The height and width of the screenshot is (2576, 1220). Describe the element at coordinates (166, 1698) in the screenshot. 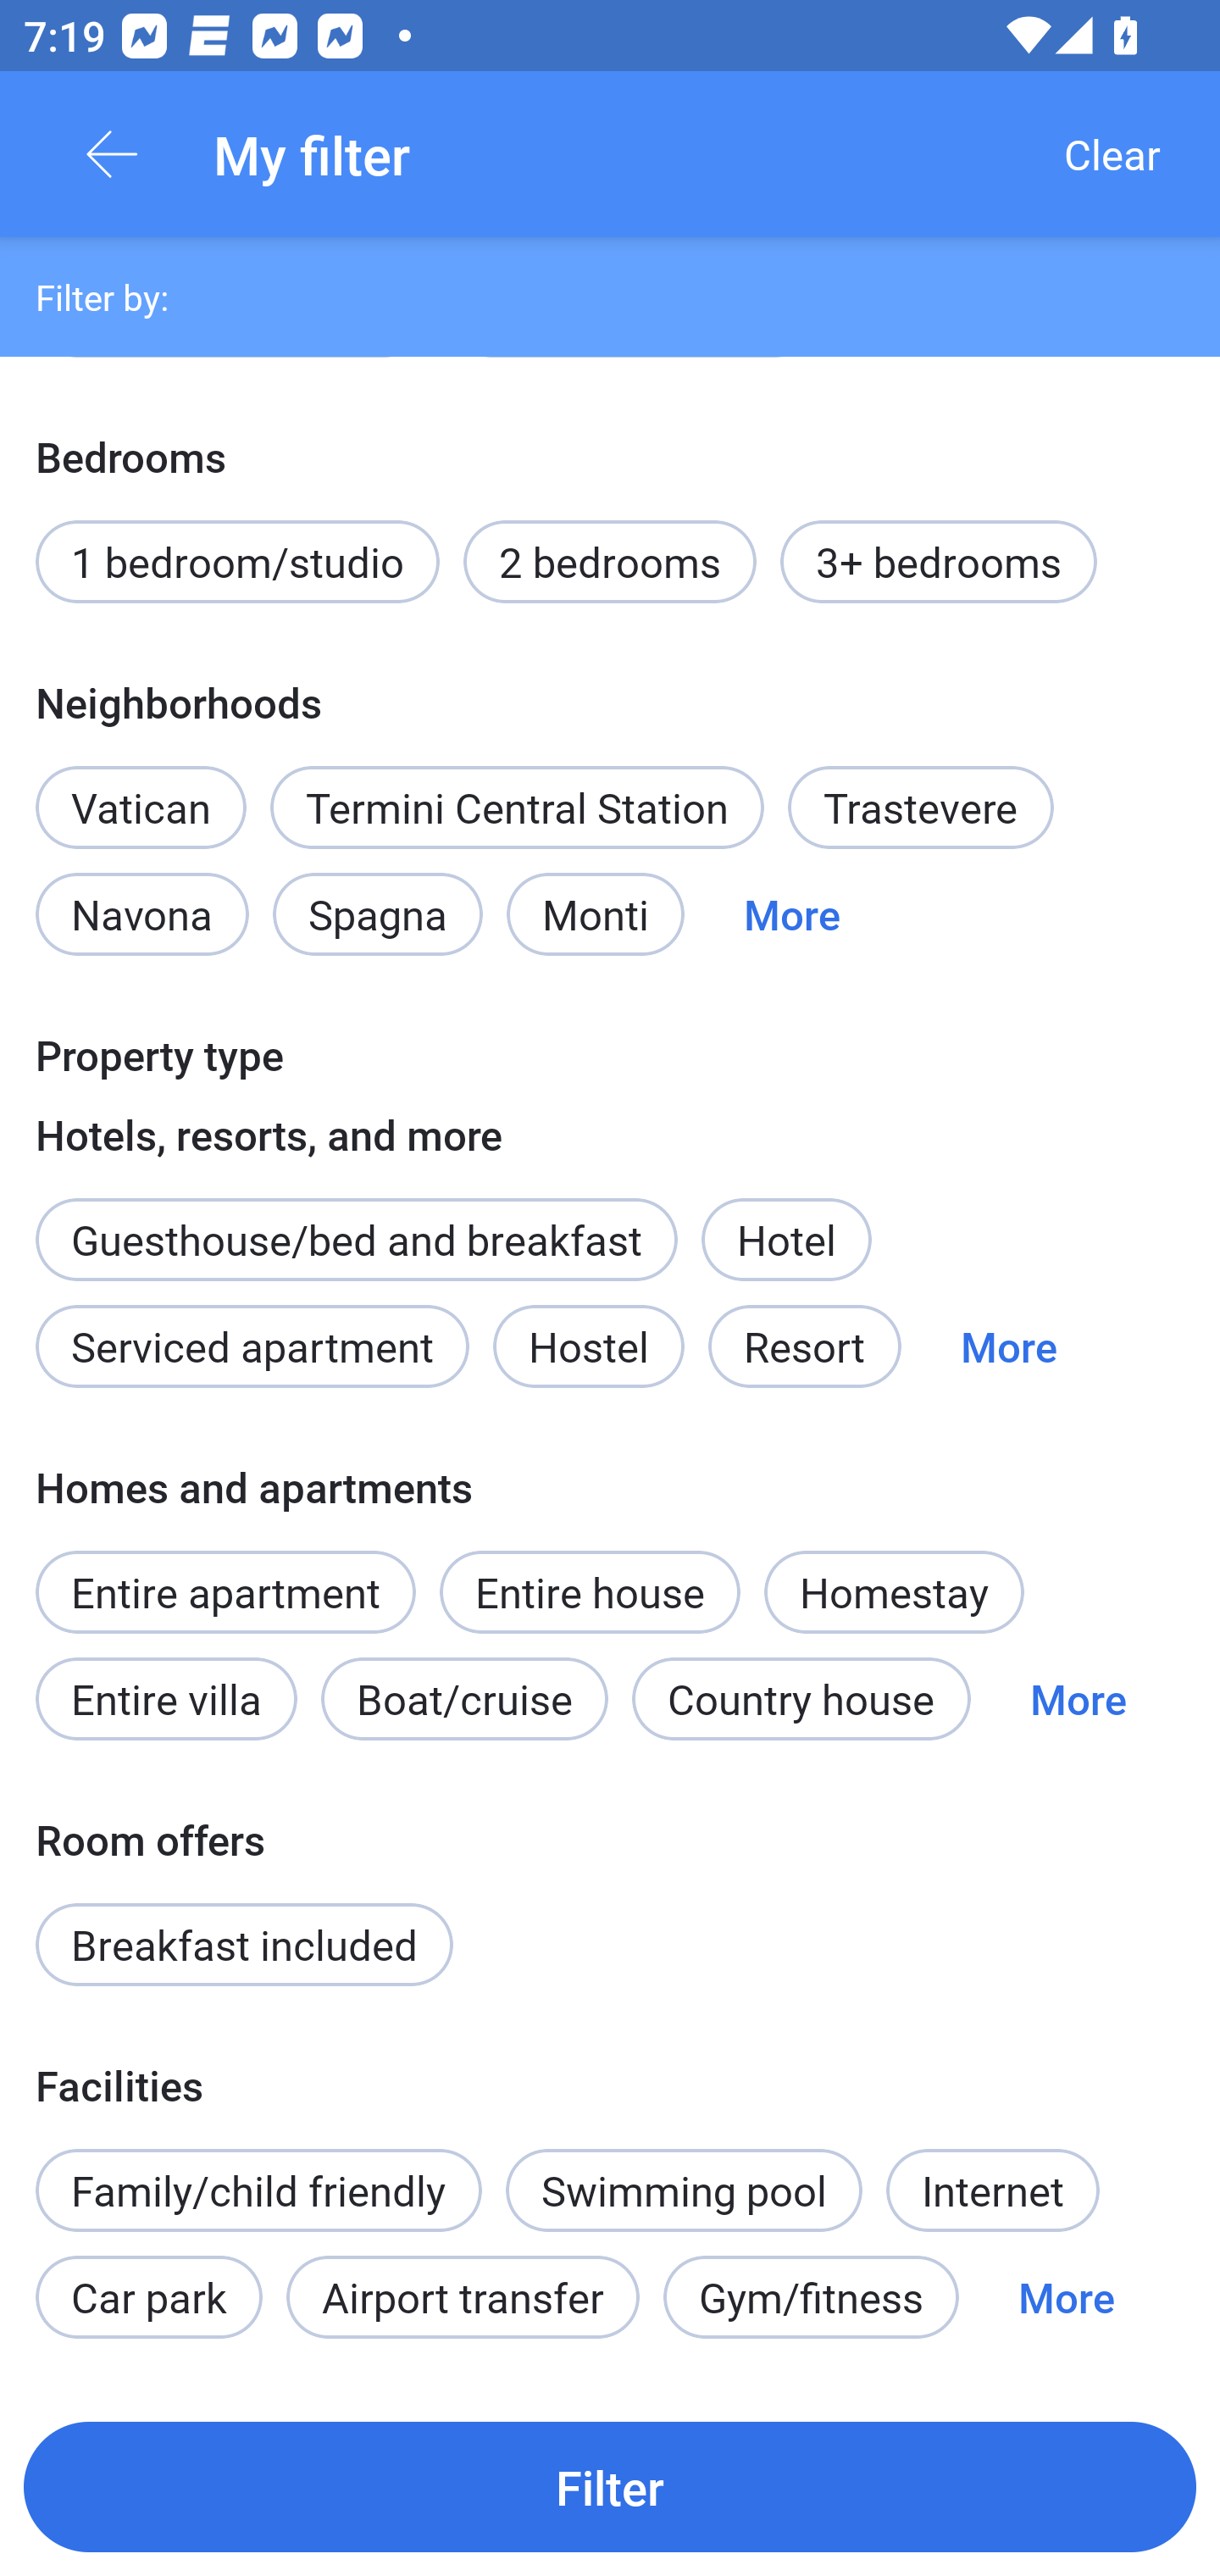

I see `Entire villa` at that location.